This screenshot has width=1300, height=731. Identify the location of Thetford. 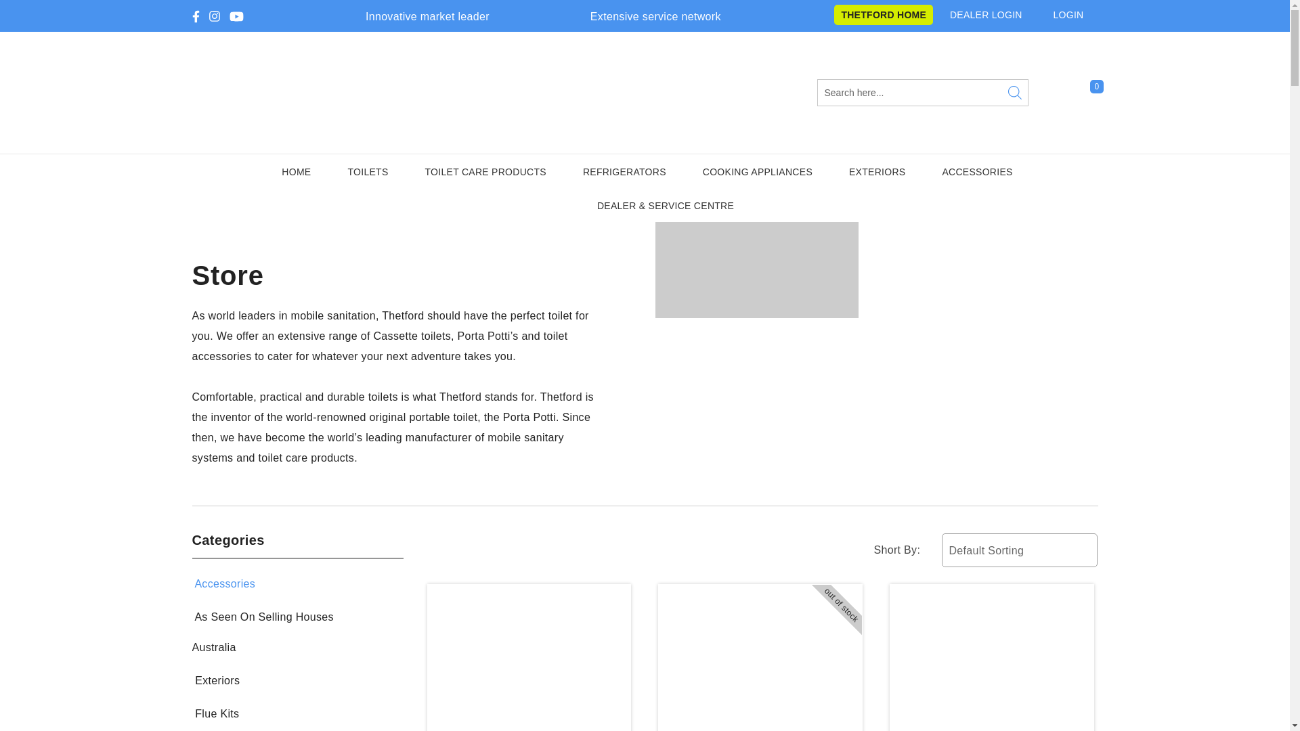
(417, 93).